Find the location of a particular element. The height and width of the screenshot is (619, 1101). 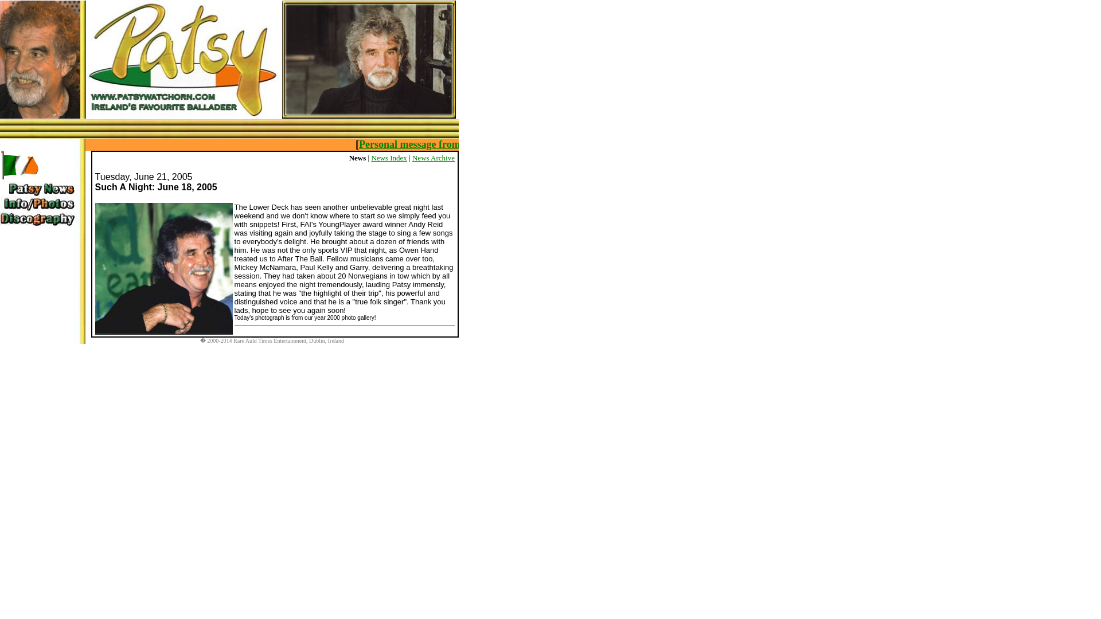

Personal message from Patsy to all his fans and friends is located at coordinates (552, 144).